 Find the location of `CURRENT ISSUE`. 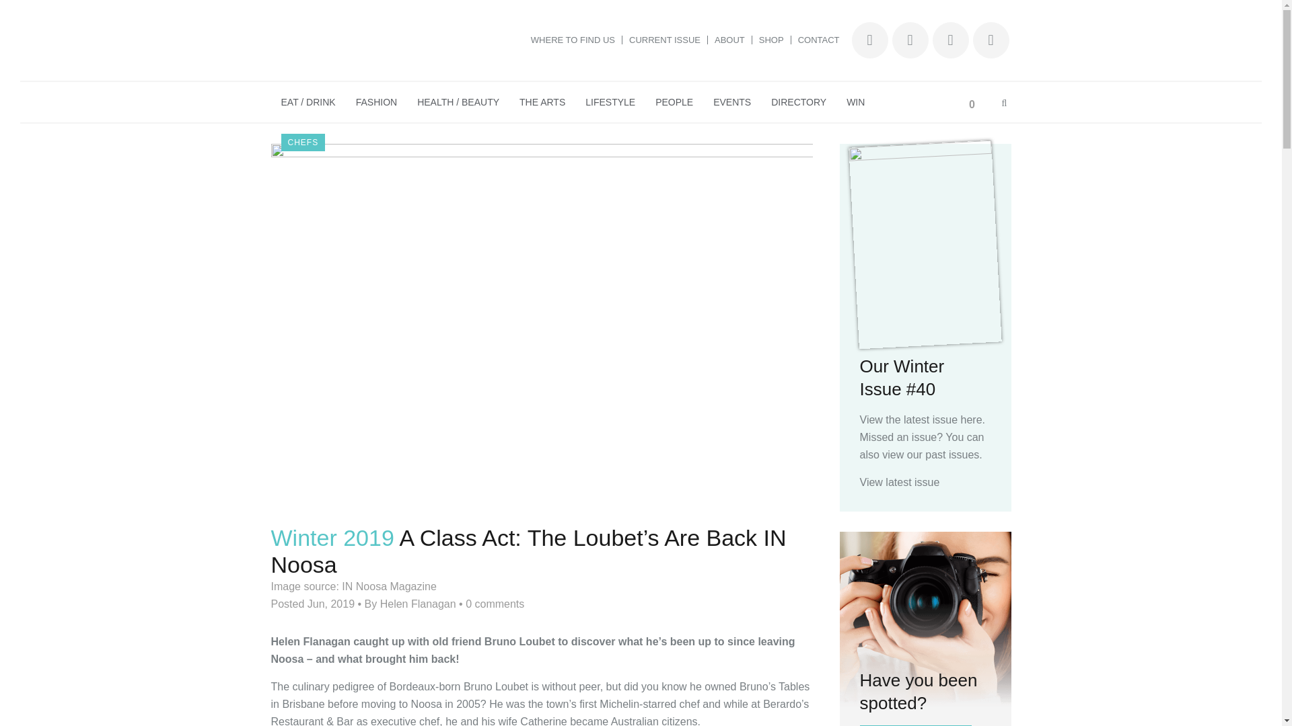

CURRENT ISSUE is located at coordinates (665, 39).